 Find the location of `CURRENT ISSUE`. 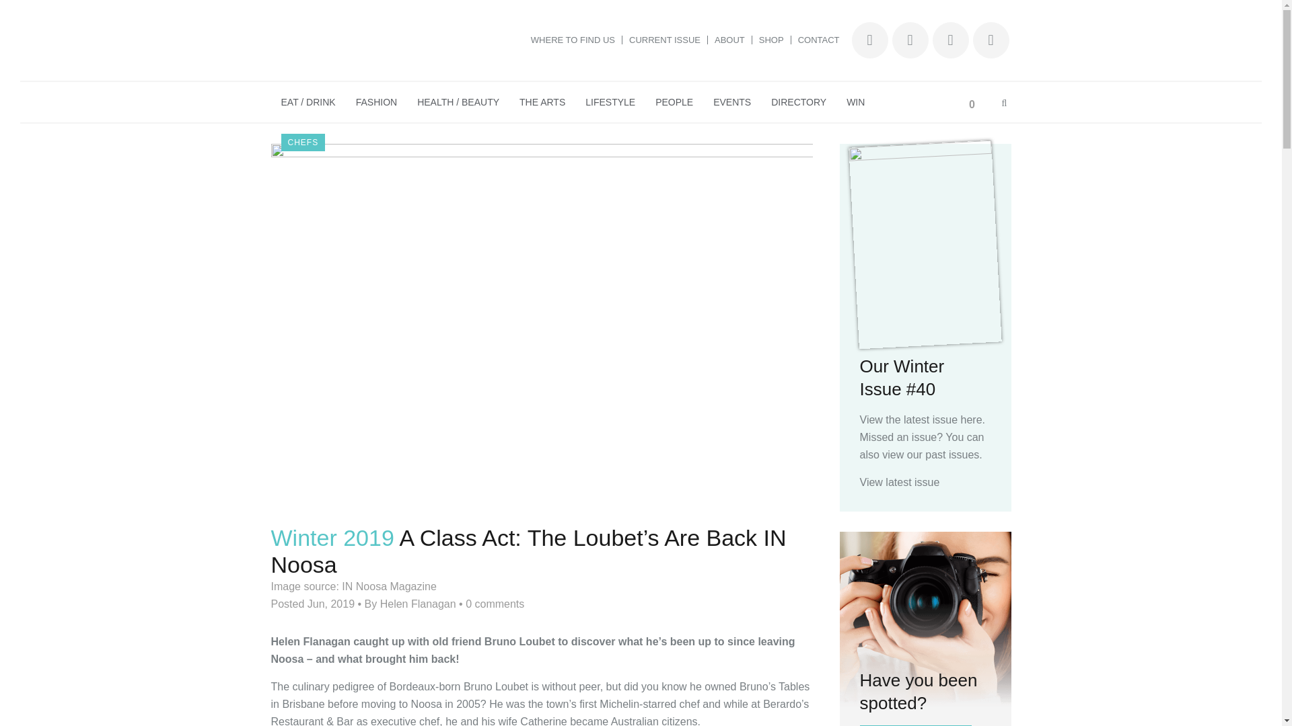

CURRENT ISSUE is located at coordinates (665, 39).